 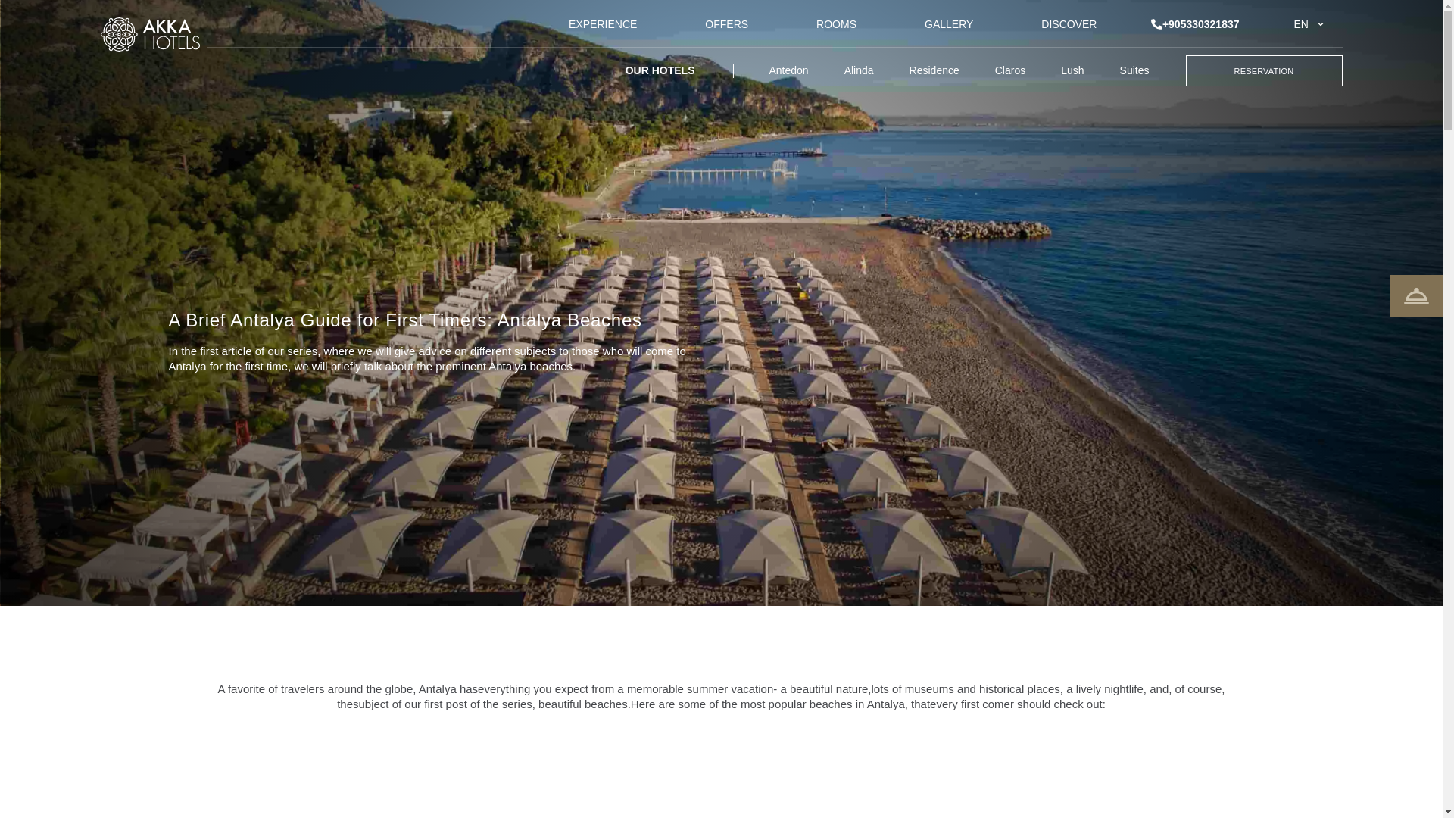 I want to click on Antedon, so click(x=788, y=70).